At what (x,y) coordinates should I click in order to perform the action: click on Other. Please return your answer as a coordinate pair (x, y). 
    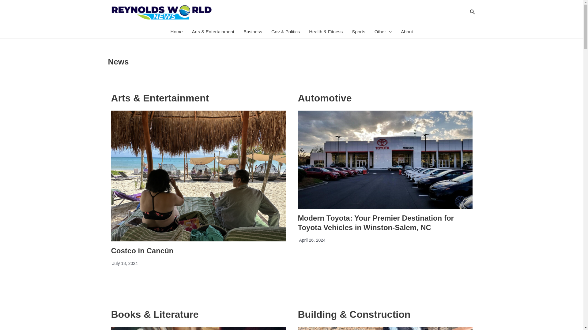
    Looking at the image, I should click on (383, 32).